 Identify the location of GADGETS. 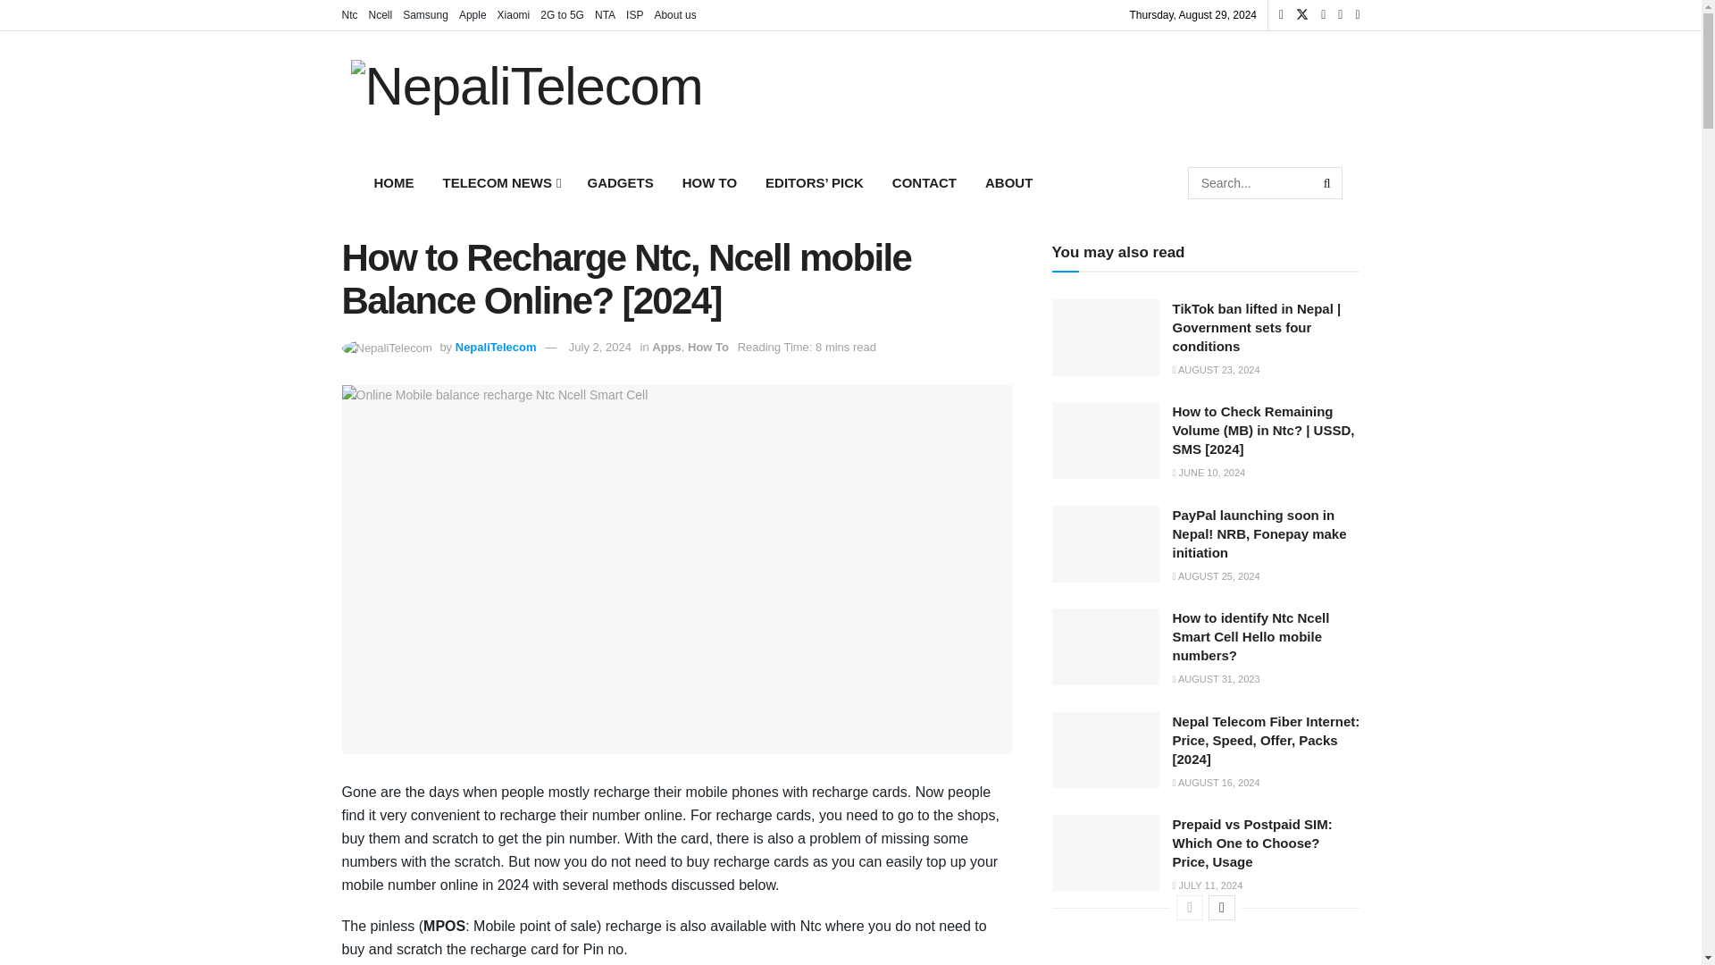
(620, 182).